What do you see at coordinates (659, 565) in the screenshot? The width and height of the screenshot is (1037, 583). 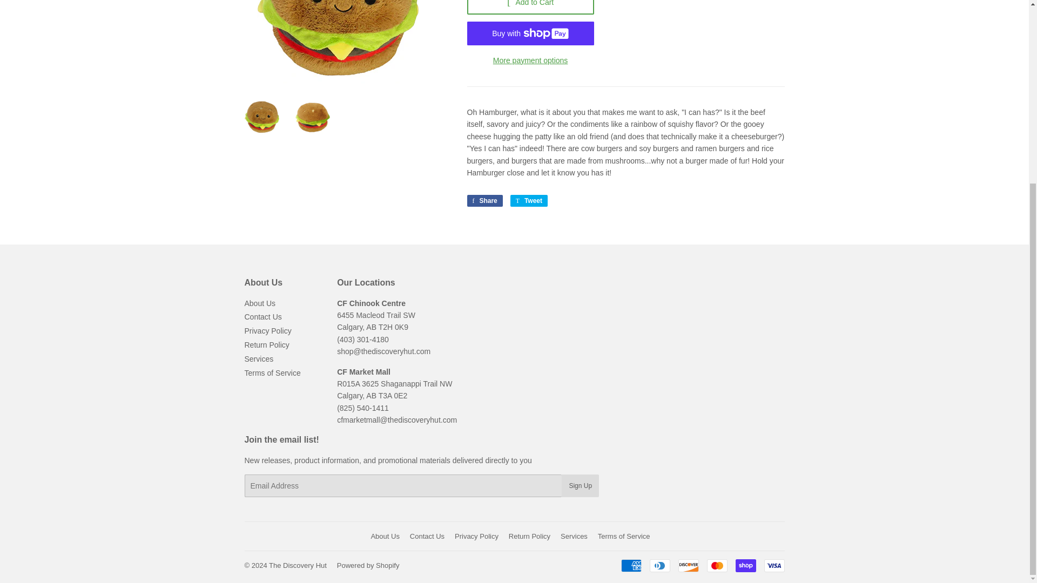 I see `Diners Club` at bounding box center [659, 565].